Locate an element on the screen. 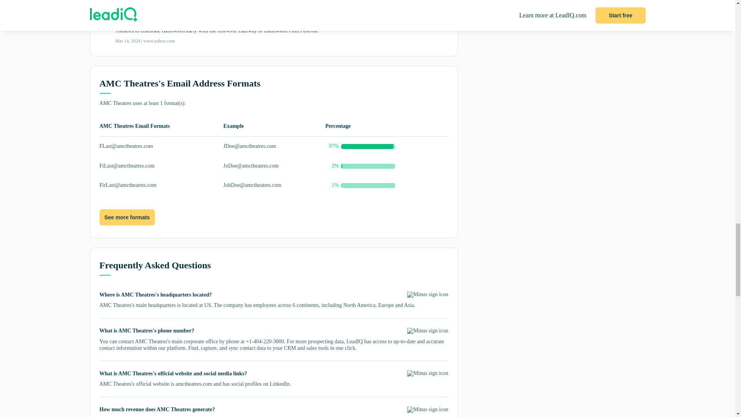 Image resolution: width=741 pixels, height=417 pixels. amctheatres.com is located at coordinates (194, 384).